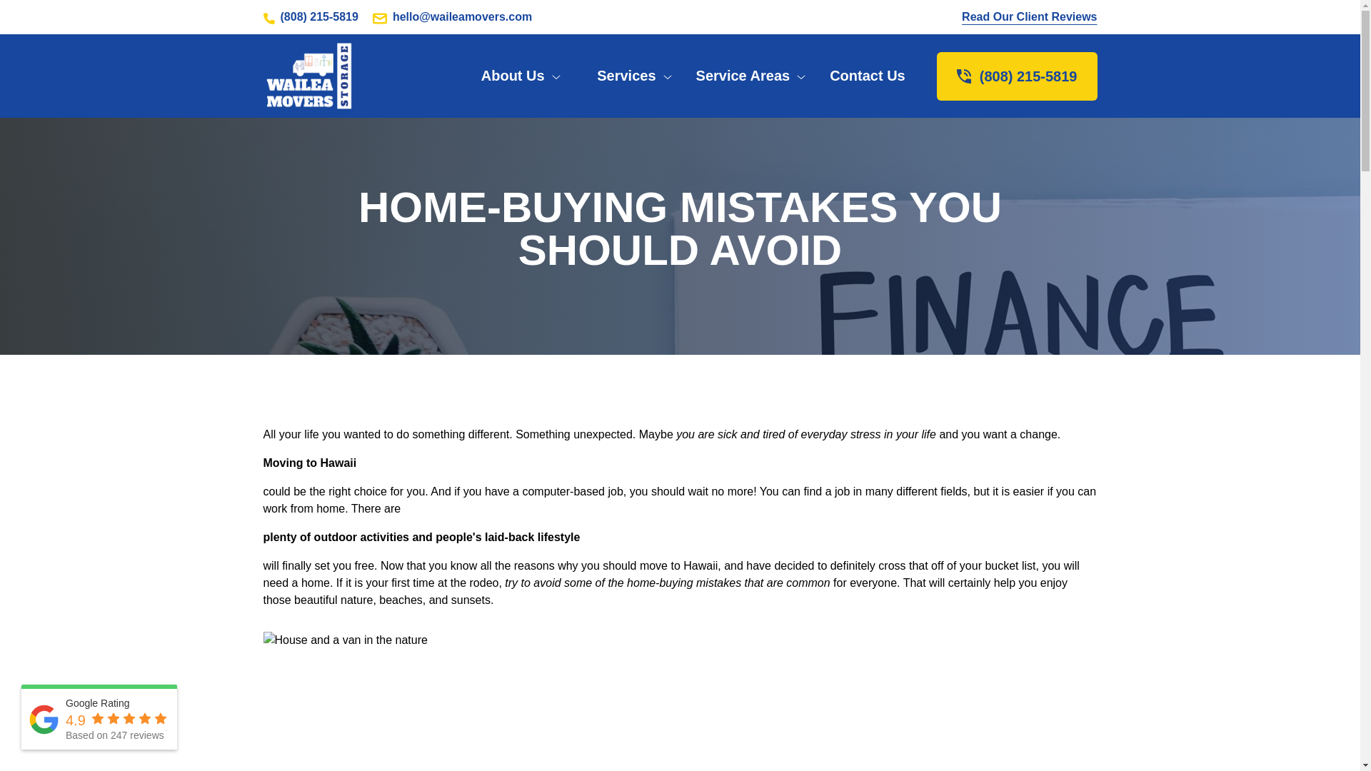  Describe the element at coordinates (634, 76) in the screenshot. I see `Services` at that location.